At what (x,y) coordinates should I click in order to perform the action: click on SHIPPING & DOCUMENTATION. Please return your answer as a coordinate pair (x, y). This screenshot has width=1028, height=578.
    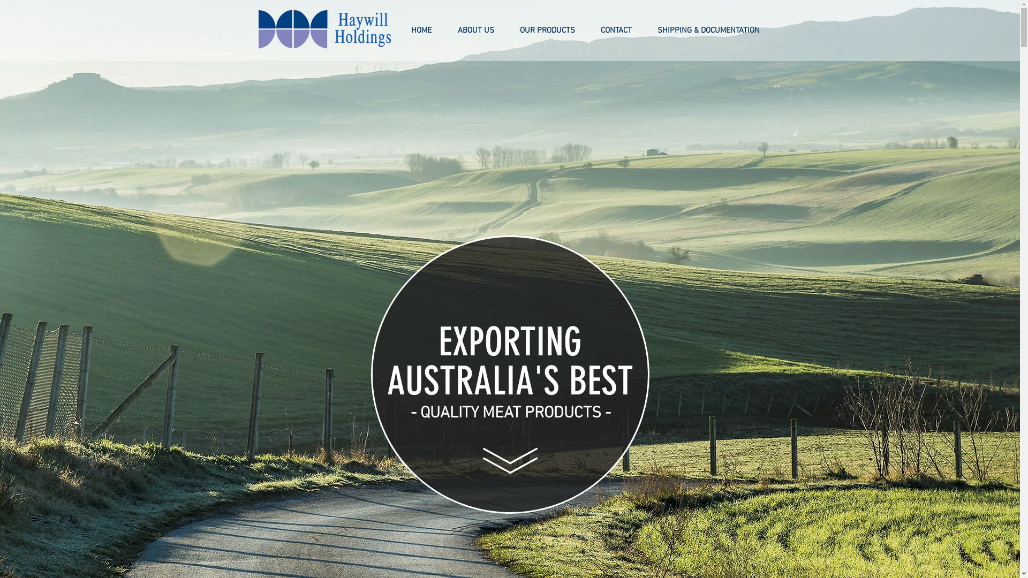
    Looking at the image, I should click on (709, 31).